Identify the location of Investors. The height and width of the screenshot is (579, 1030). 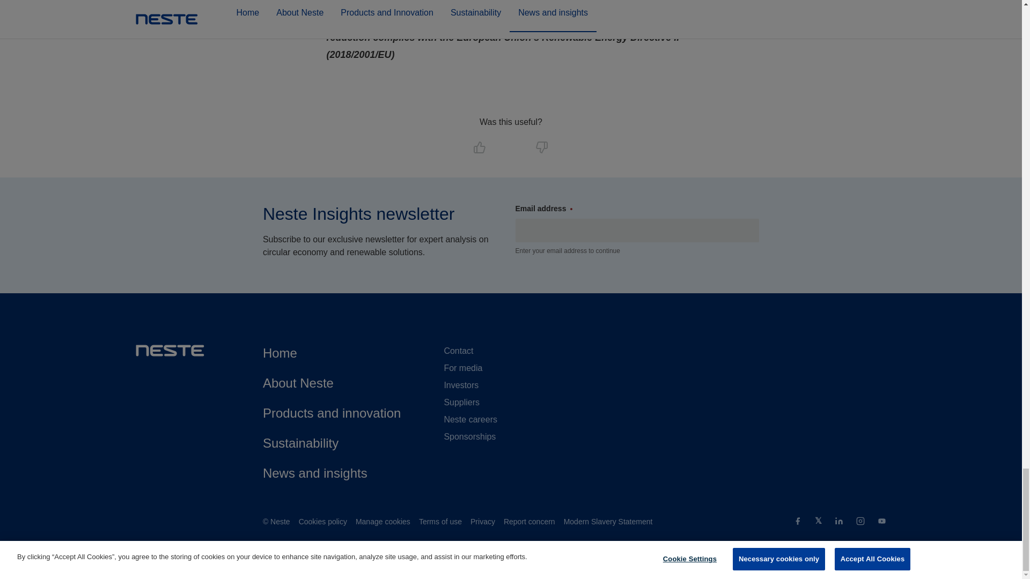
(461, 385).